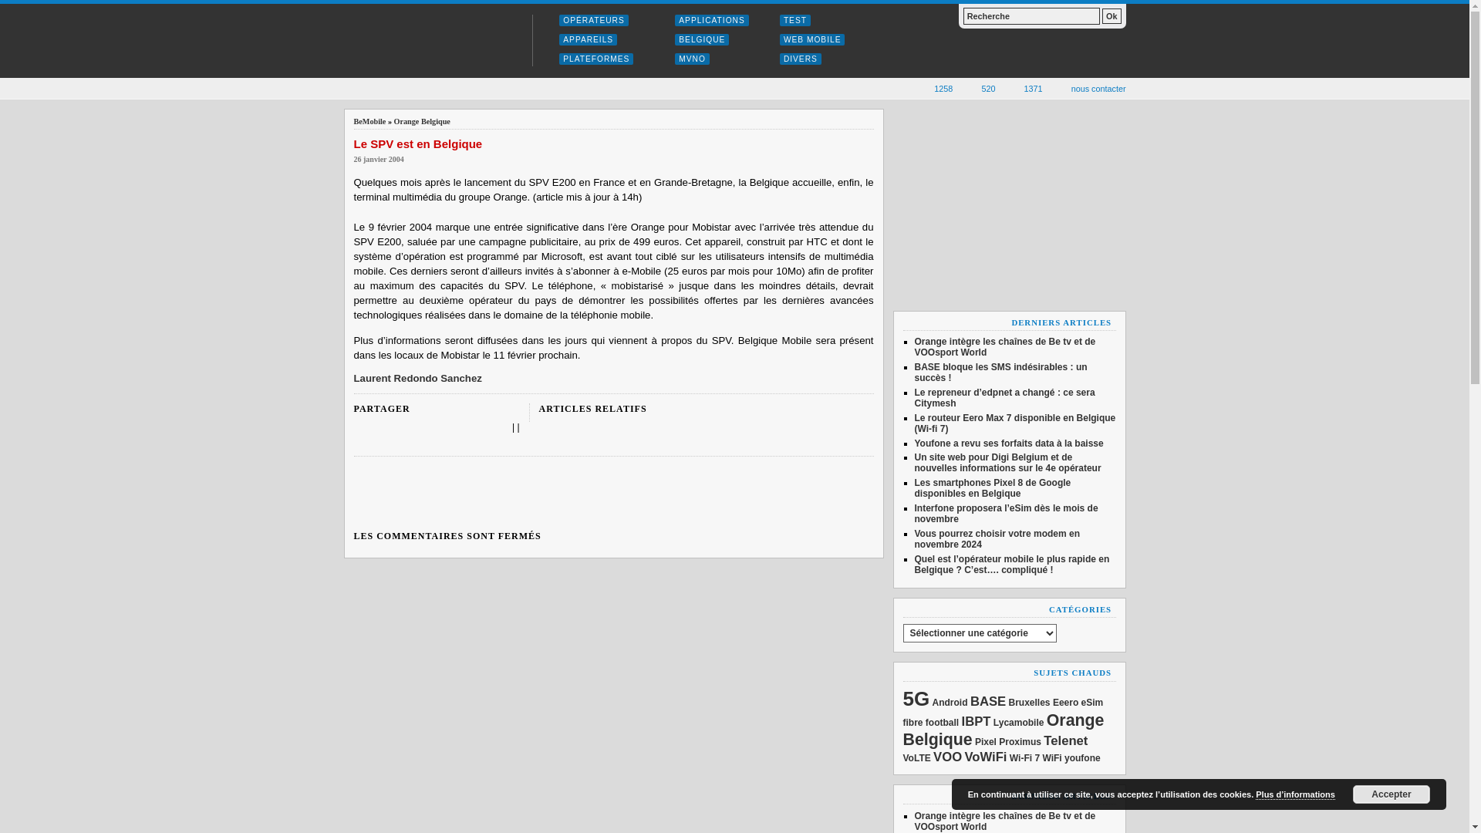 This screenshot has height=833, width=1481. Describe the element at coordinates (986, 757) in the screenshot. I see `VoWiFi` at that location.